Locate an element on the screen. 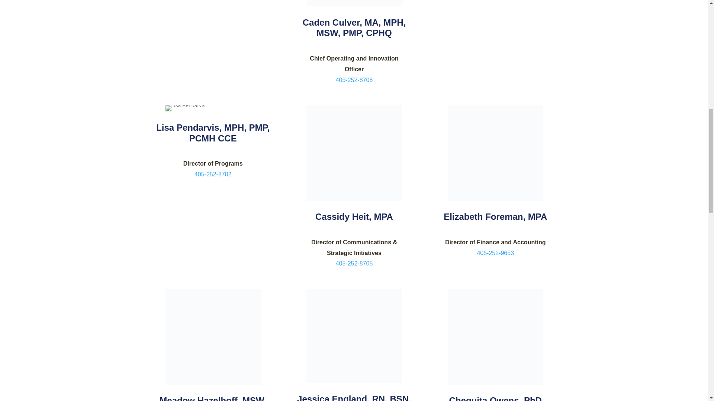 The image size is (714, 401). Meadow-Hazelhoff is located at coordinates (213, 336).